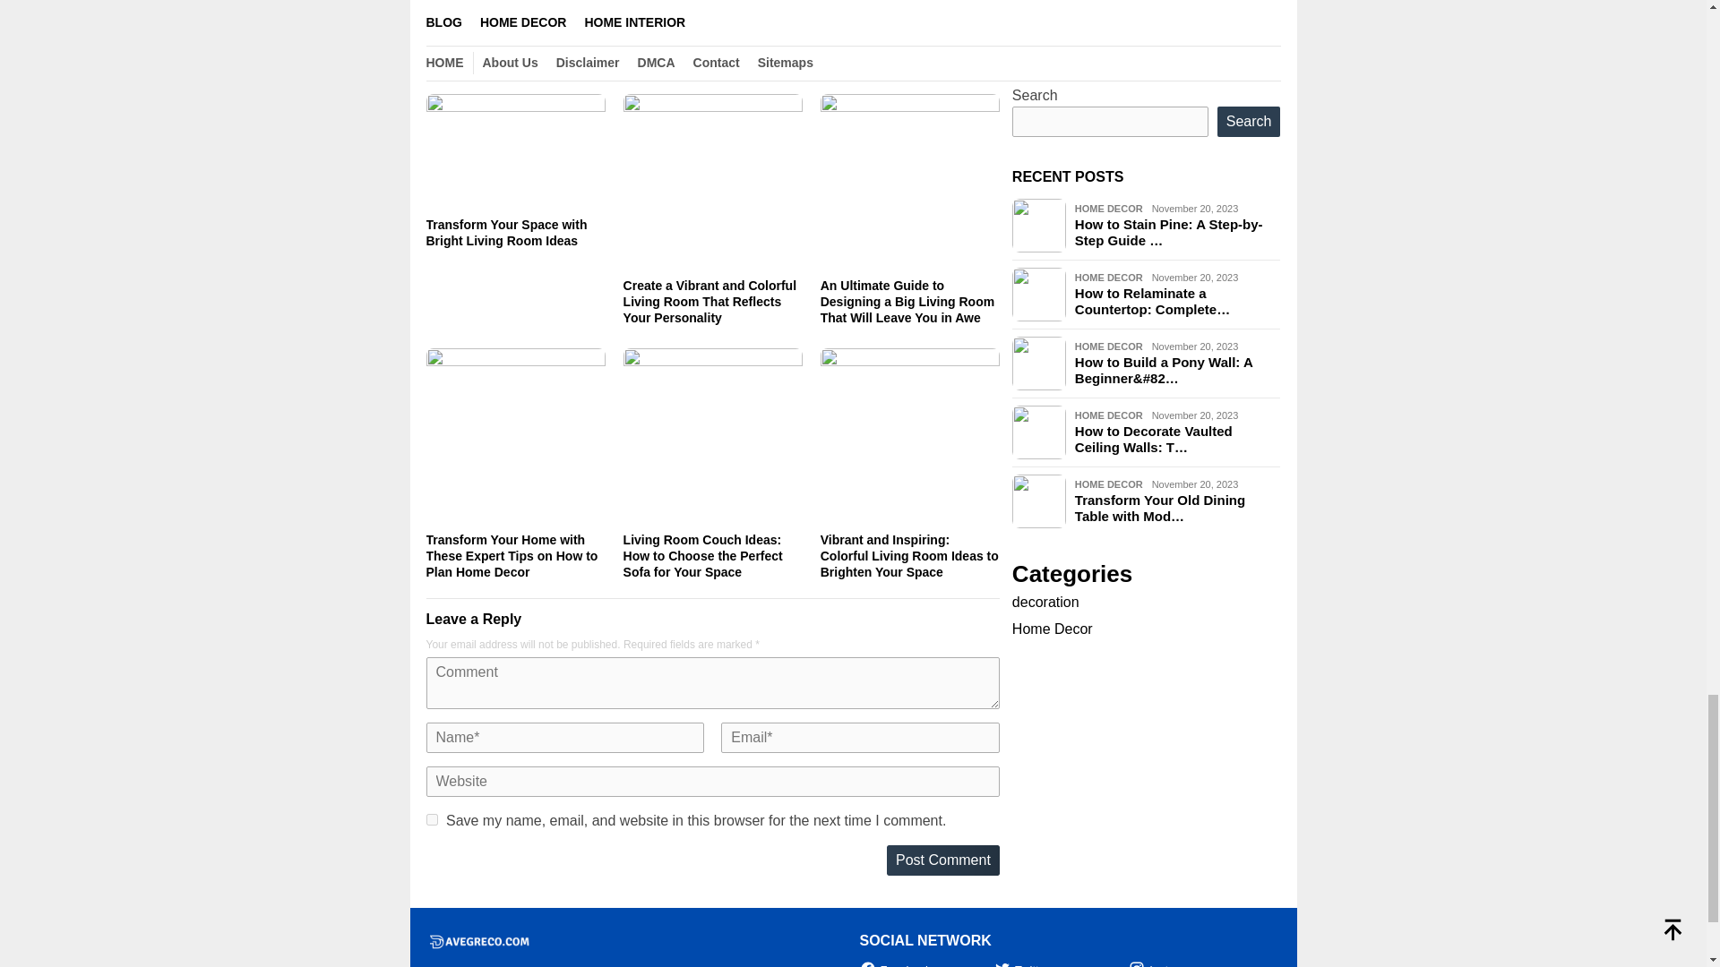  I want to click on Transform Your Space with Bright Living Room Ideas, so click(507, 233).